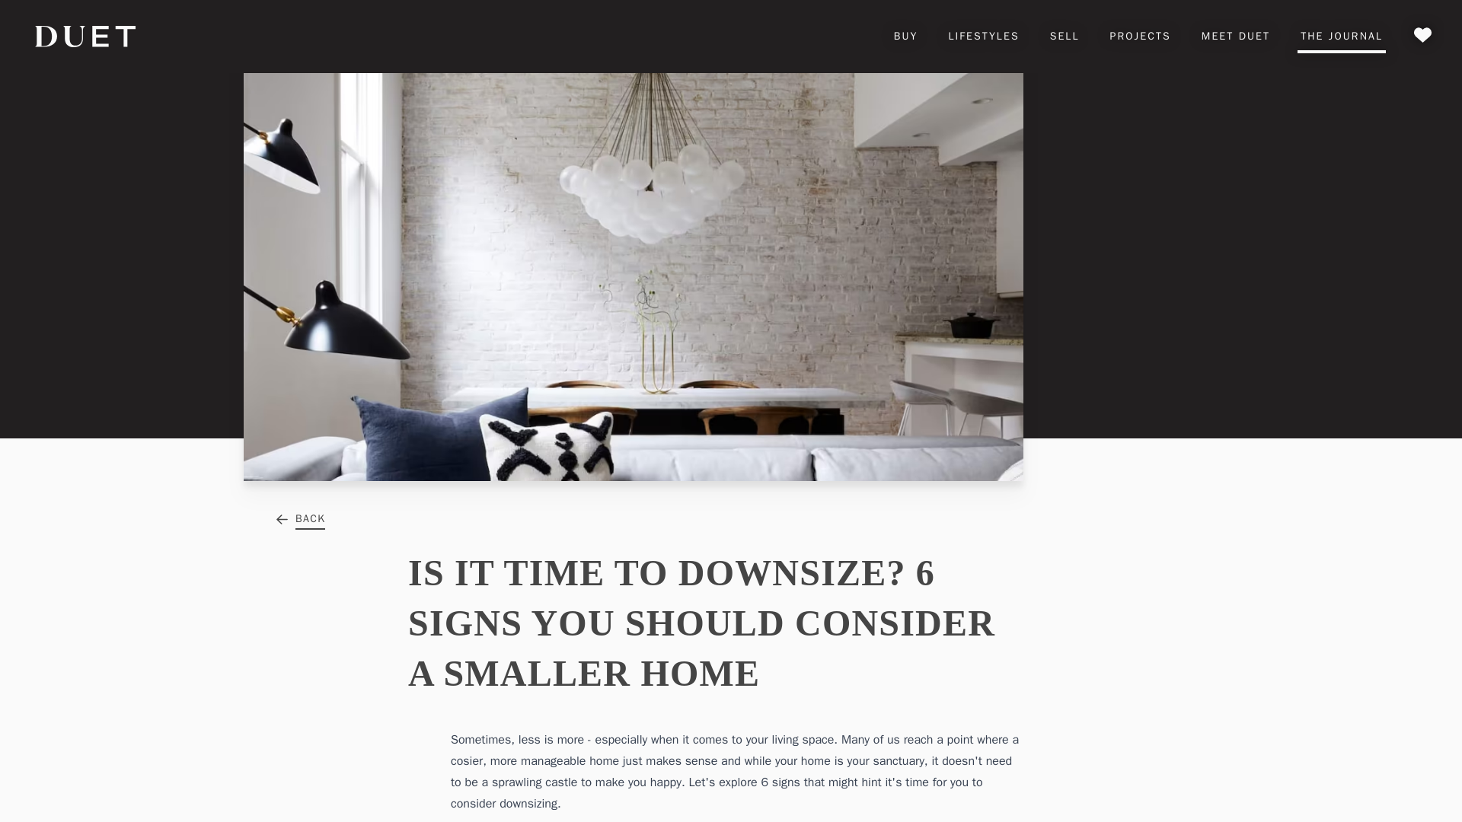  What do you see at coordinates (1422, 37) in the screenshot?
I see `FAVOURITES` at bounding box center [1422, 37].